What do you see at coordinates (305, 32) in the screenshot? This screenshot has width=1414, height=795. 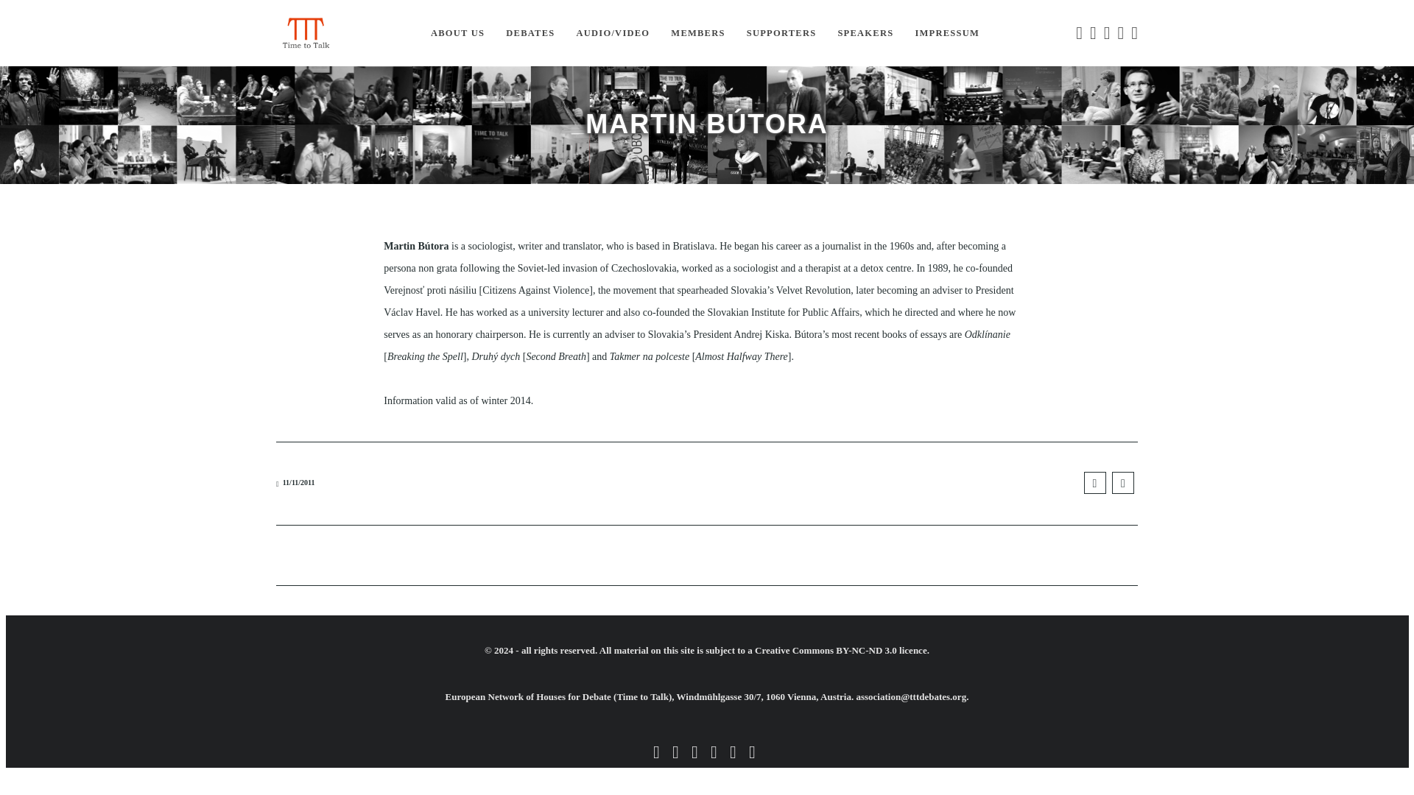 I see `Time To Talk` at bounding box center [305, 32].